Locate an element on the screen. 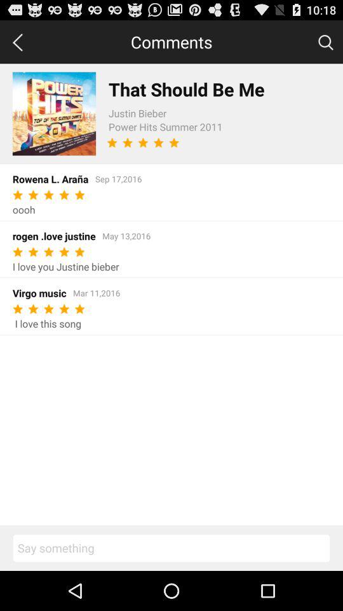 The image size is (343, 611). search for other things is located at coordinates (325, 41).